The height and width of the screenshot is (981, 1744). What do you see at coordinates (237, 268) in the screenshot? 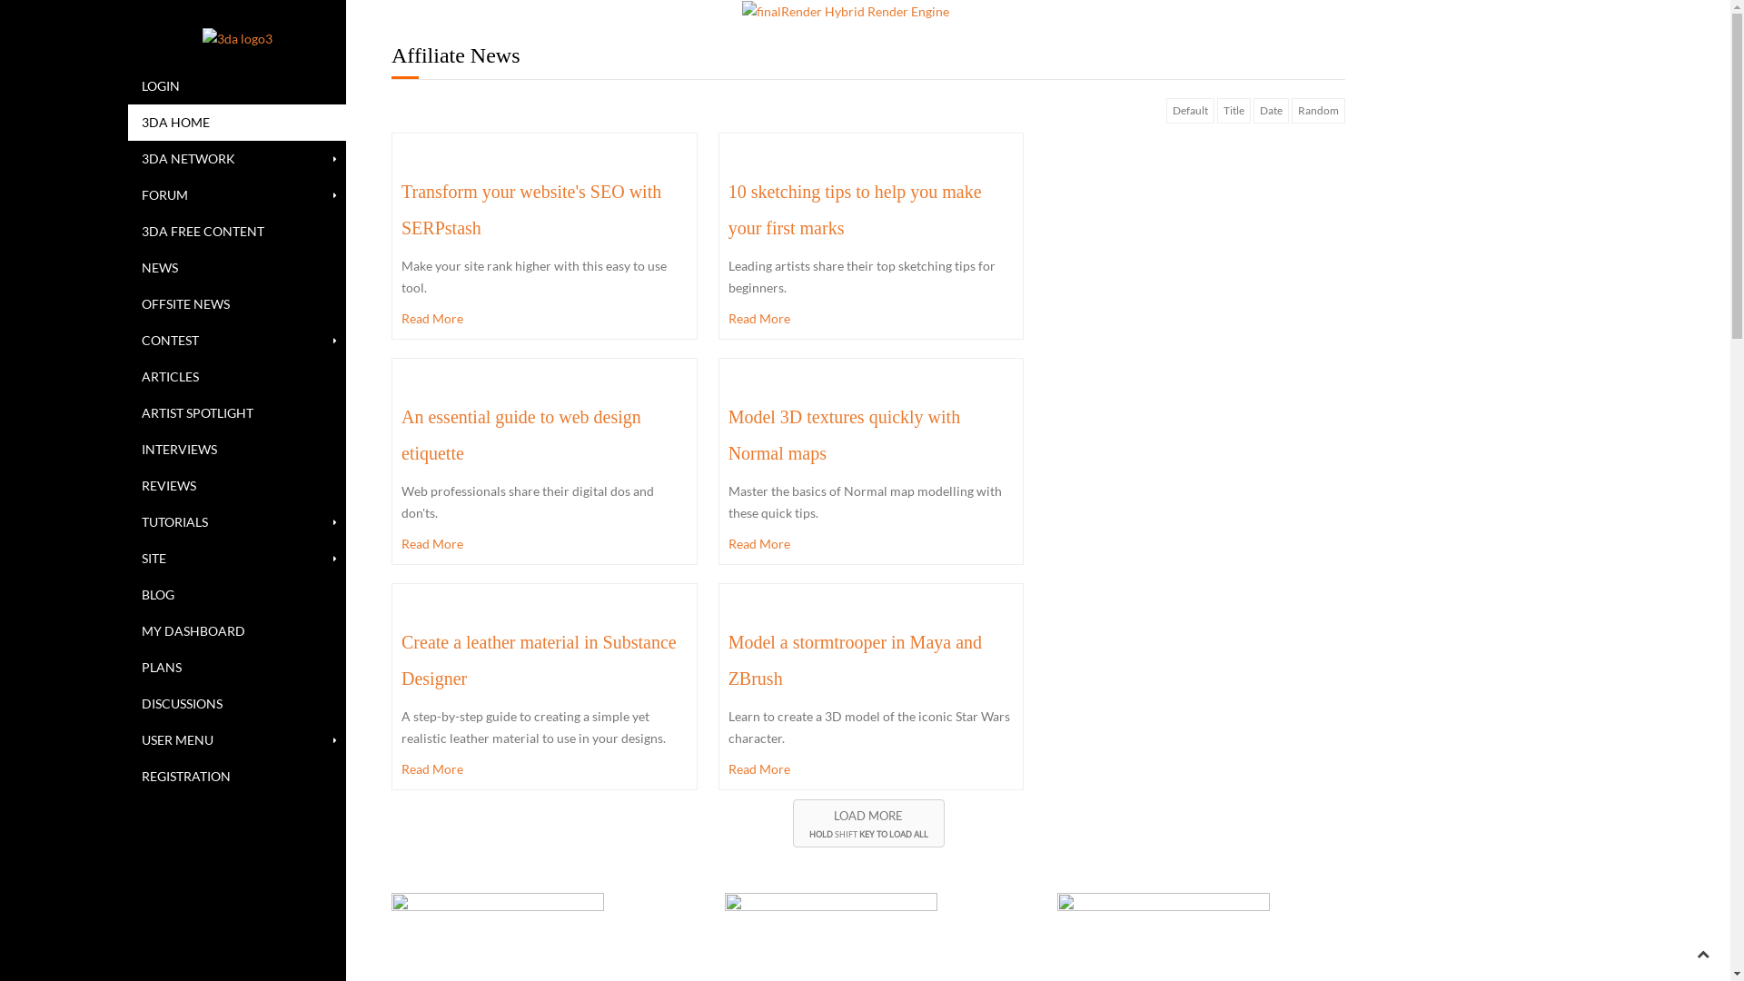
I see `NEWS` at bounding box center [237, 268].